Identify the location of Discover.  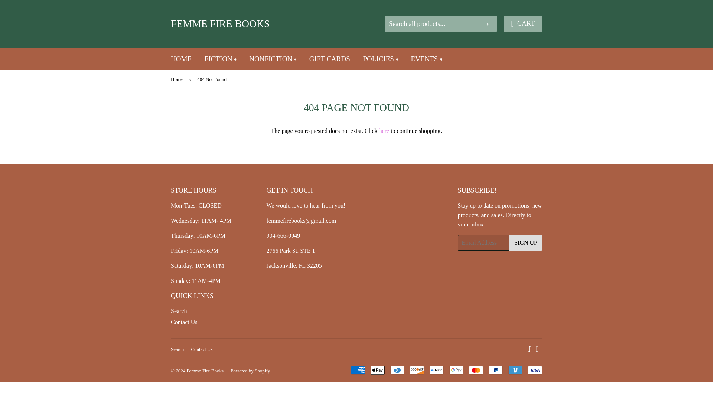
(417, 370).